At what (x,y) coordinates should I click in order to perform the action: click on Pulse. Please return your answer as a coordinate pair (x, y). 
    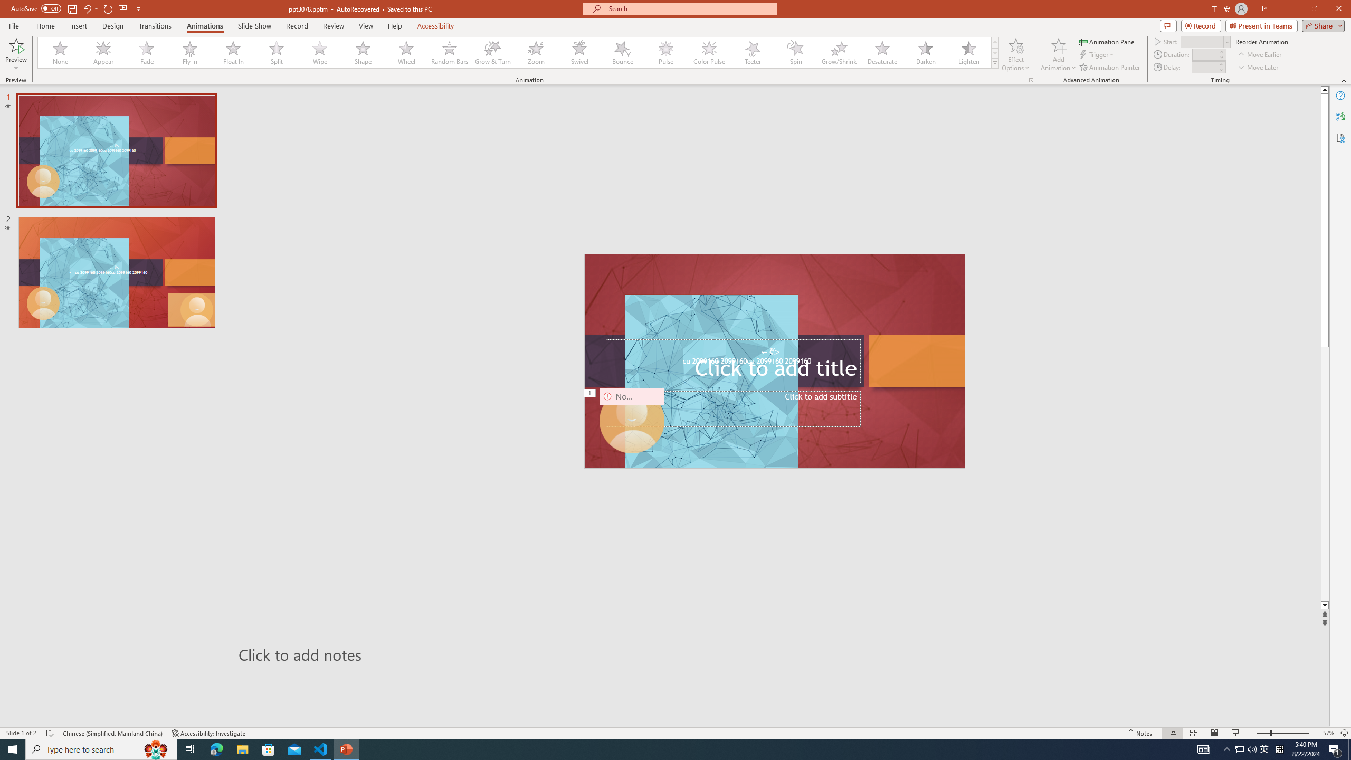
    Looking at the image, I should click on (666, 53).